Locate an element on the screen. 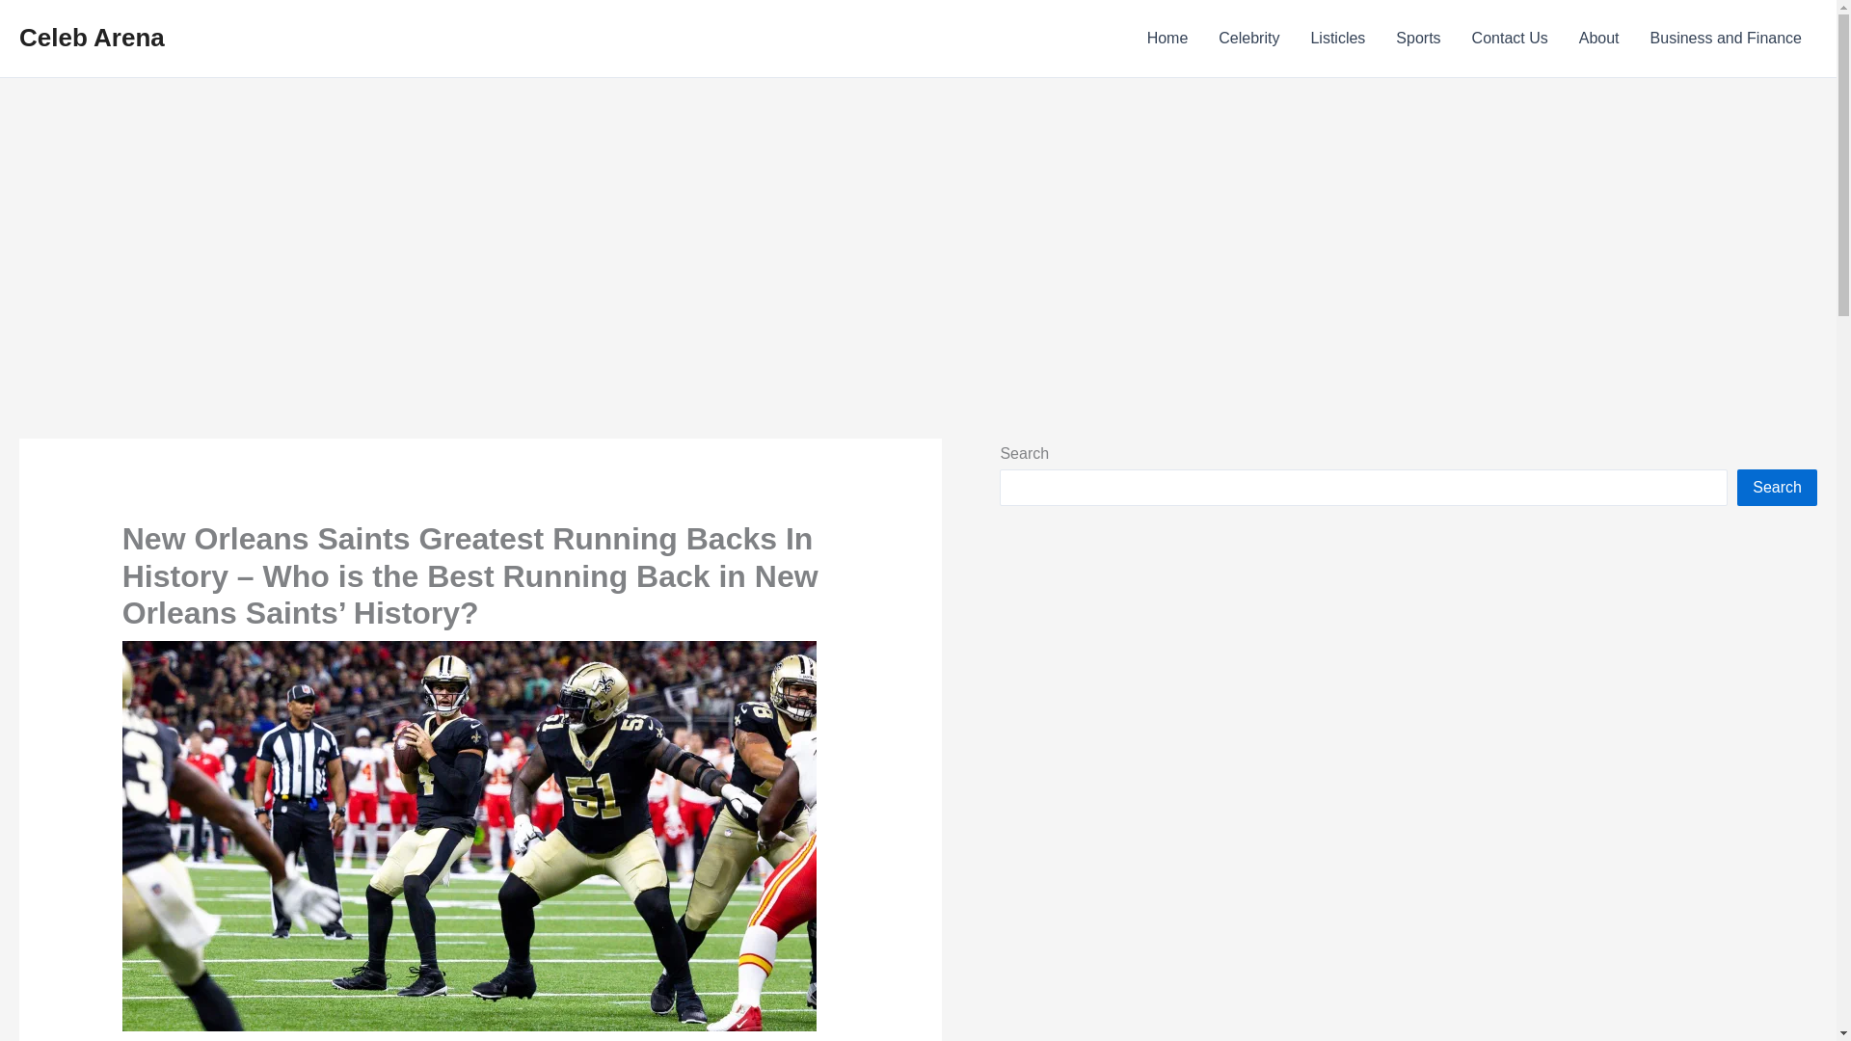  Contact Us is located at coordinates (1510, 39).